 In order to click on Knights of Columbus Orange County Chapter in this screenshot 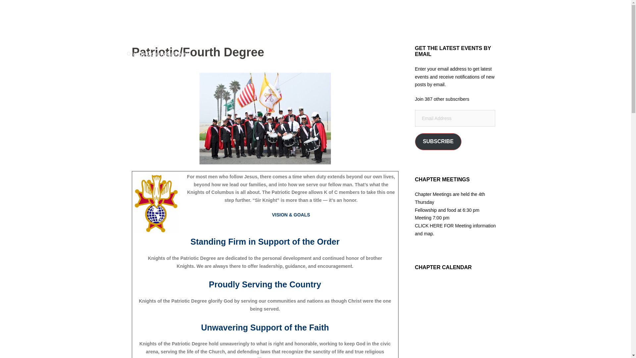, I will do `click(180, 25)`.